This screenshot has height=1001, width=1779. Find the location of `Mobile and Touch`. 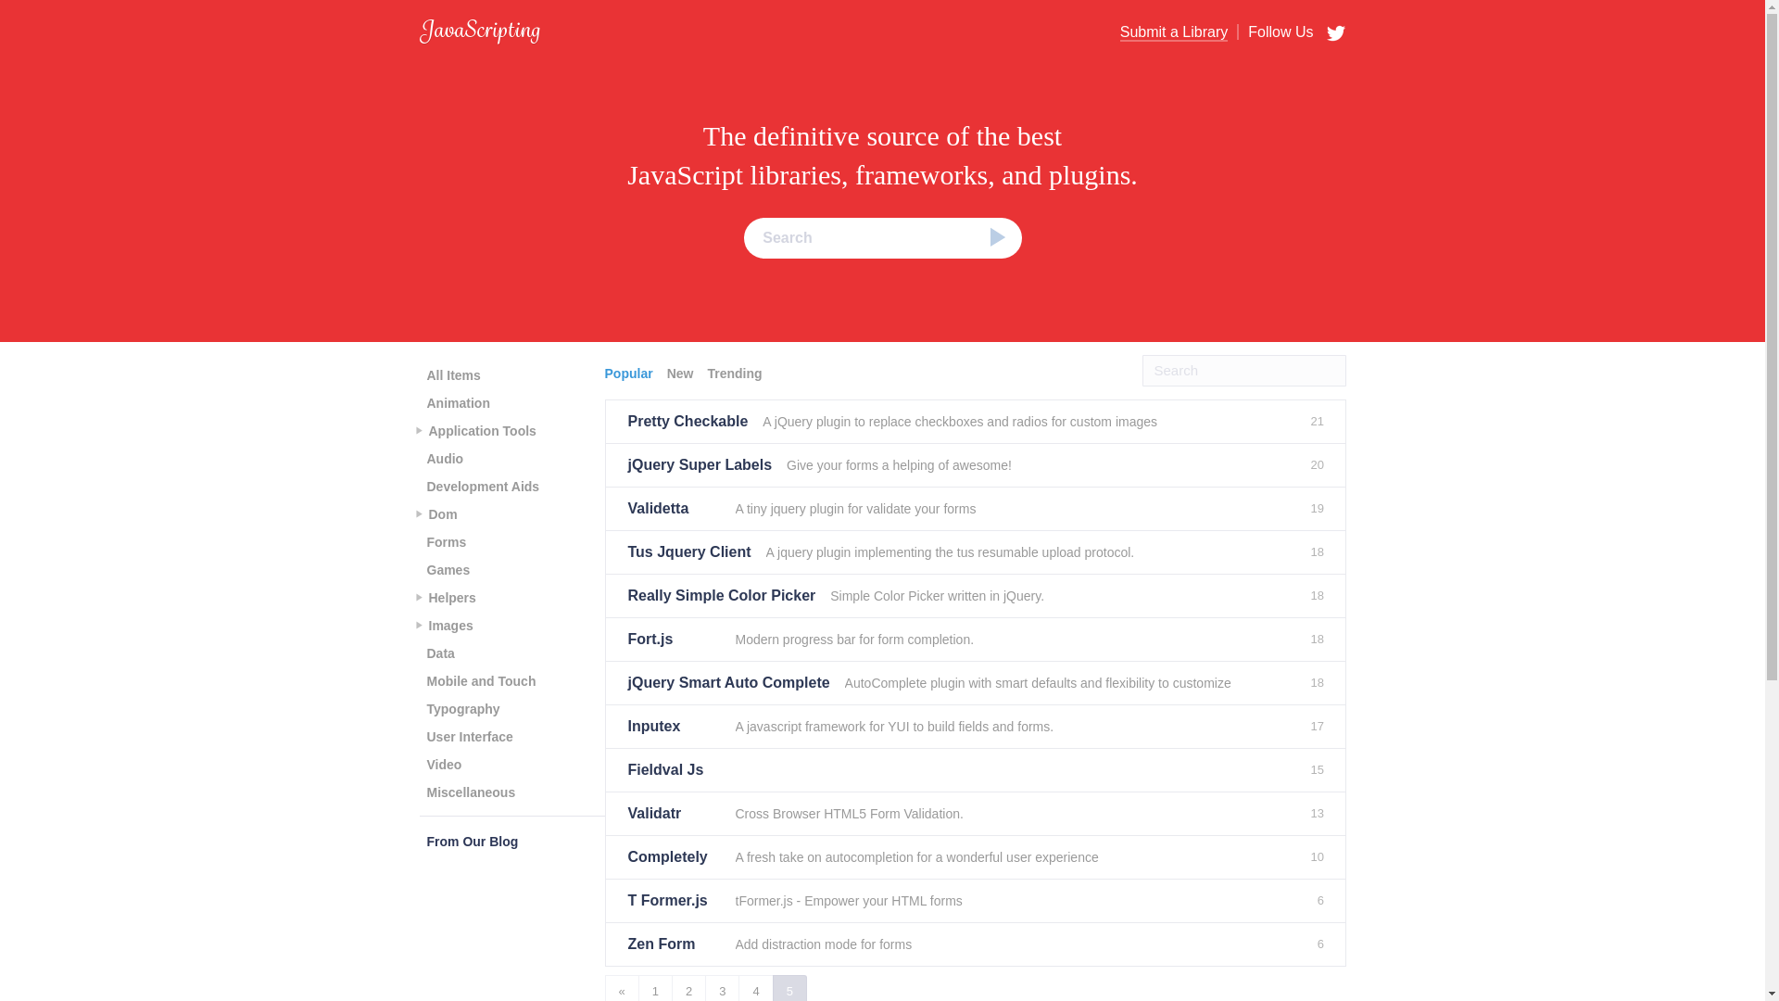

Mobile and Touch is located at coordinates (480, 680).